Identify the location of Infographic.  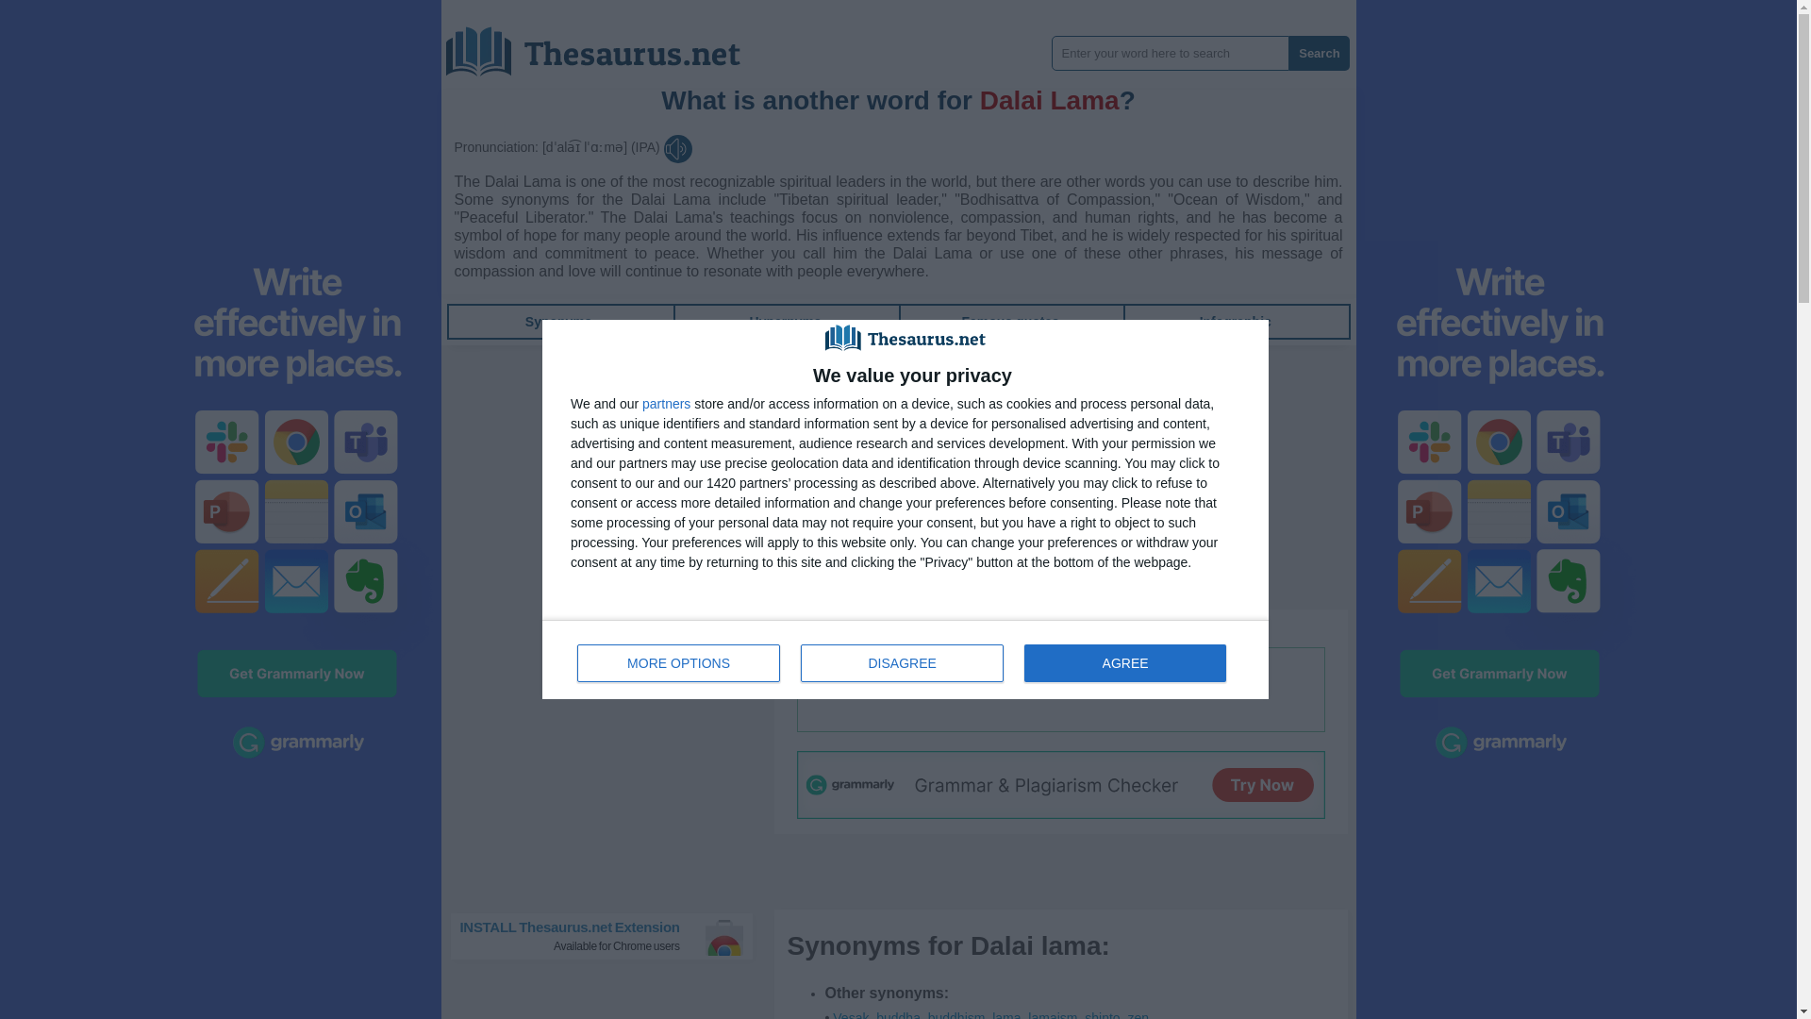
(1235, 321).